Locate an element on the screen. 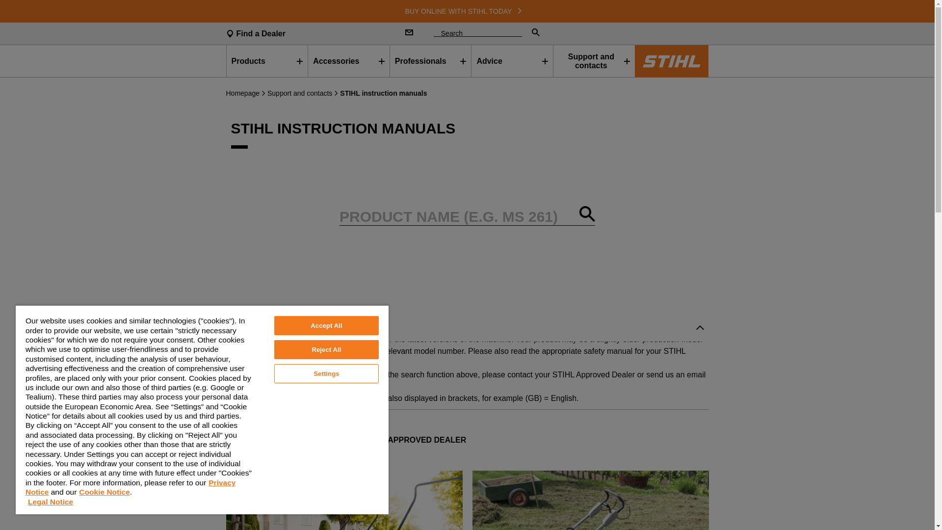  Products is located at coordinates (267, 61).